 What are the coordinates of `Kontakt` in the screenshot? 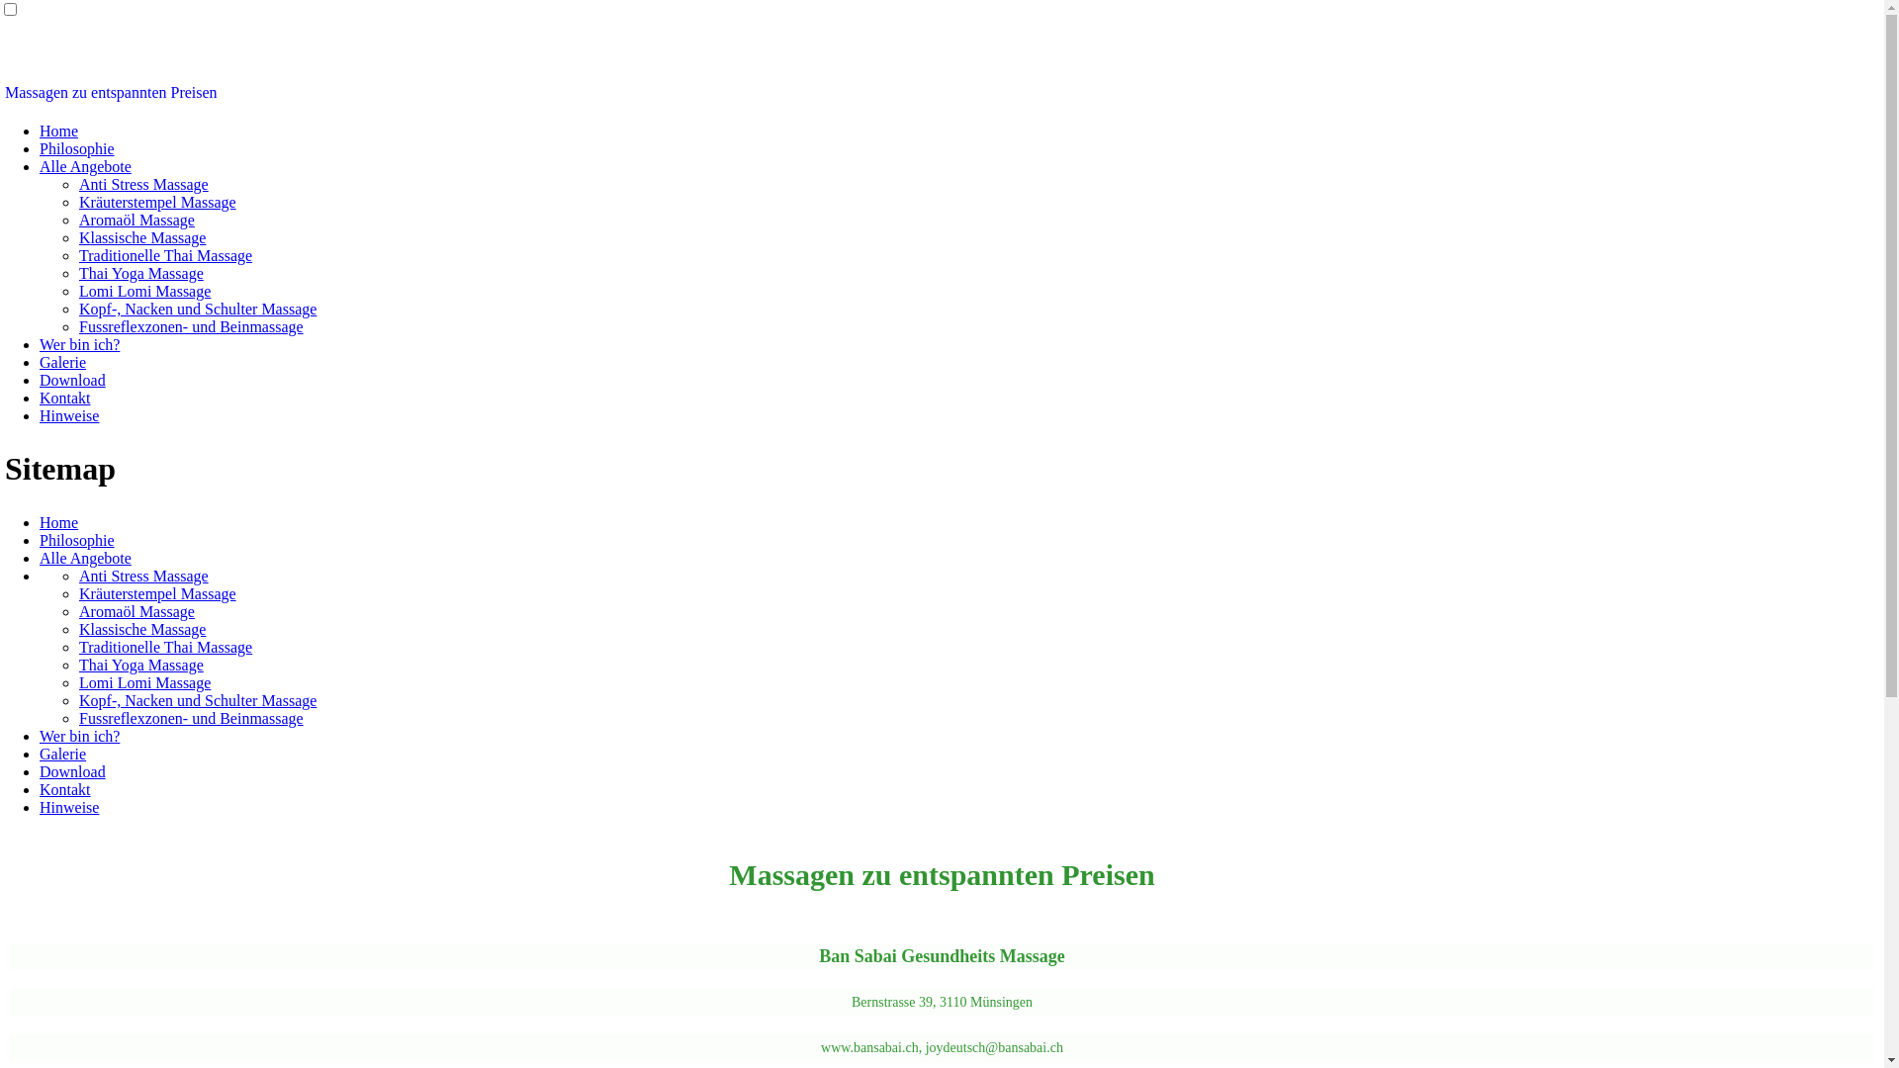 It's located at (65, 398).